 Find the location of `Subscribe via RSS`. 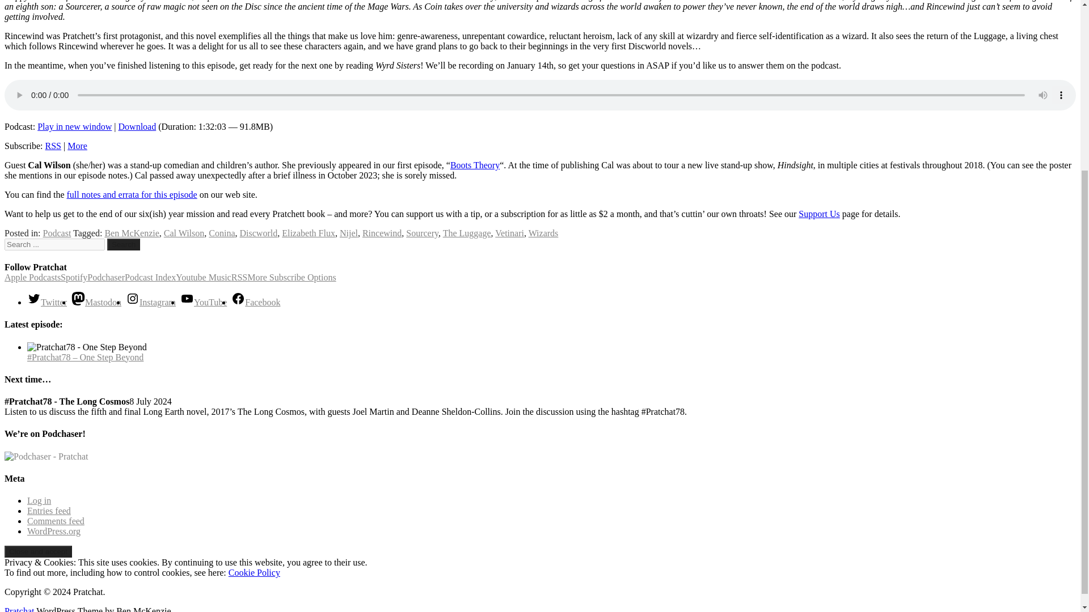

Subscribe via RSS is located at coordinates (53, 146).